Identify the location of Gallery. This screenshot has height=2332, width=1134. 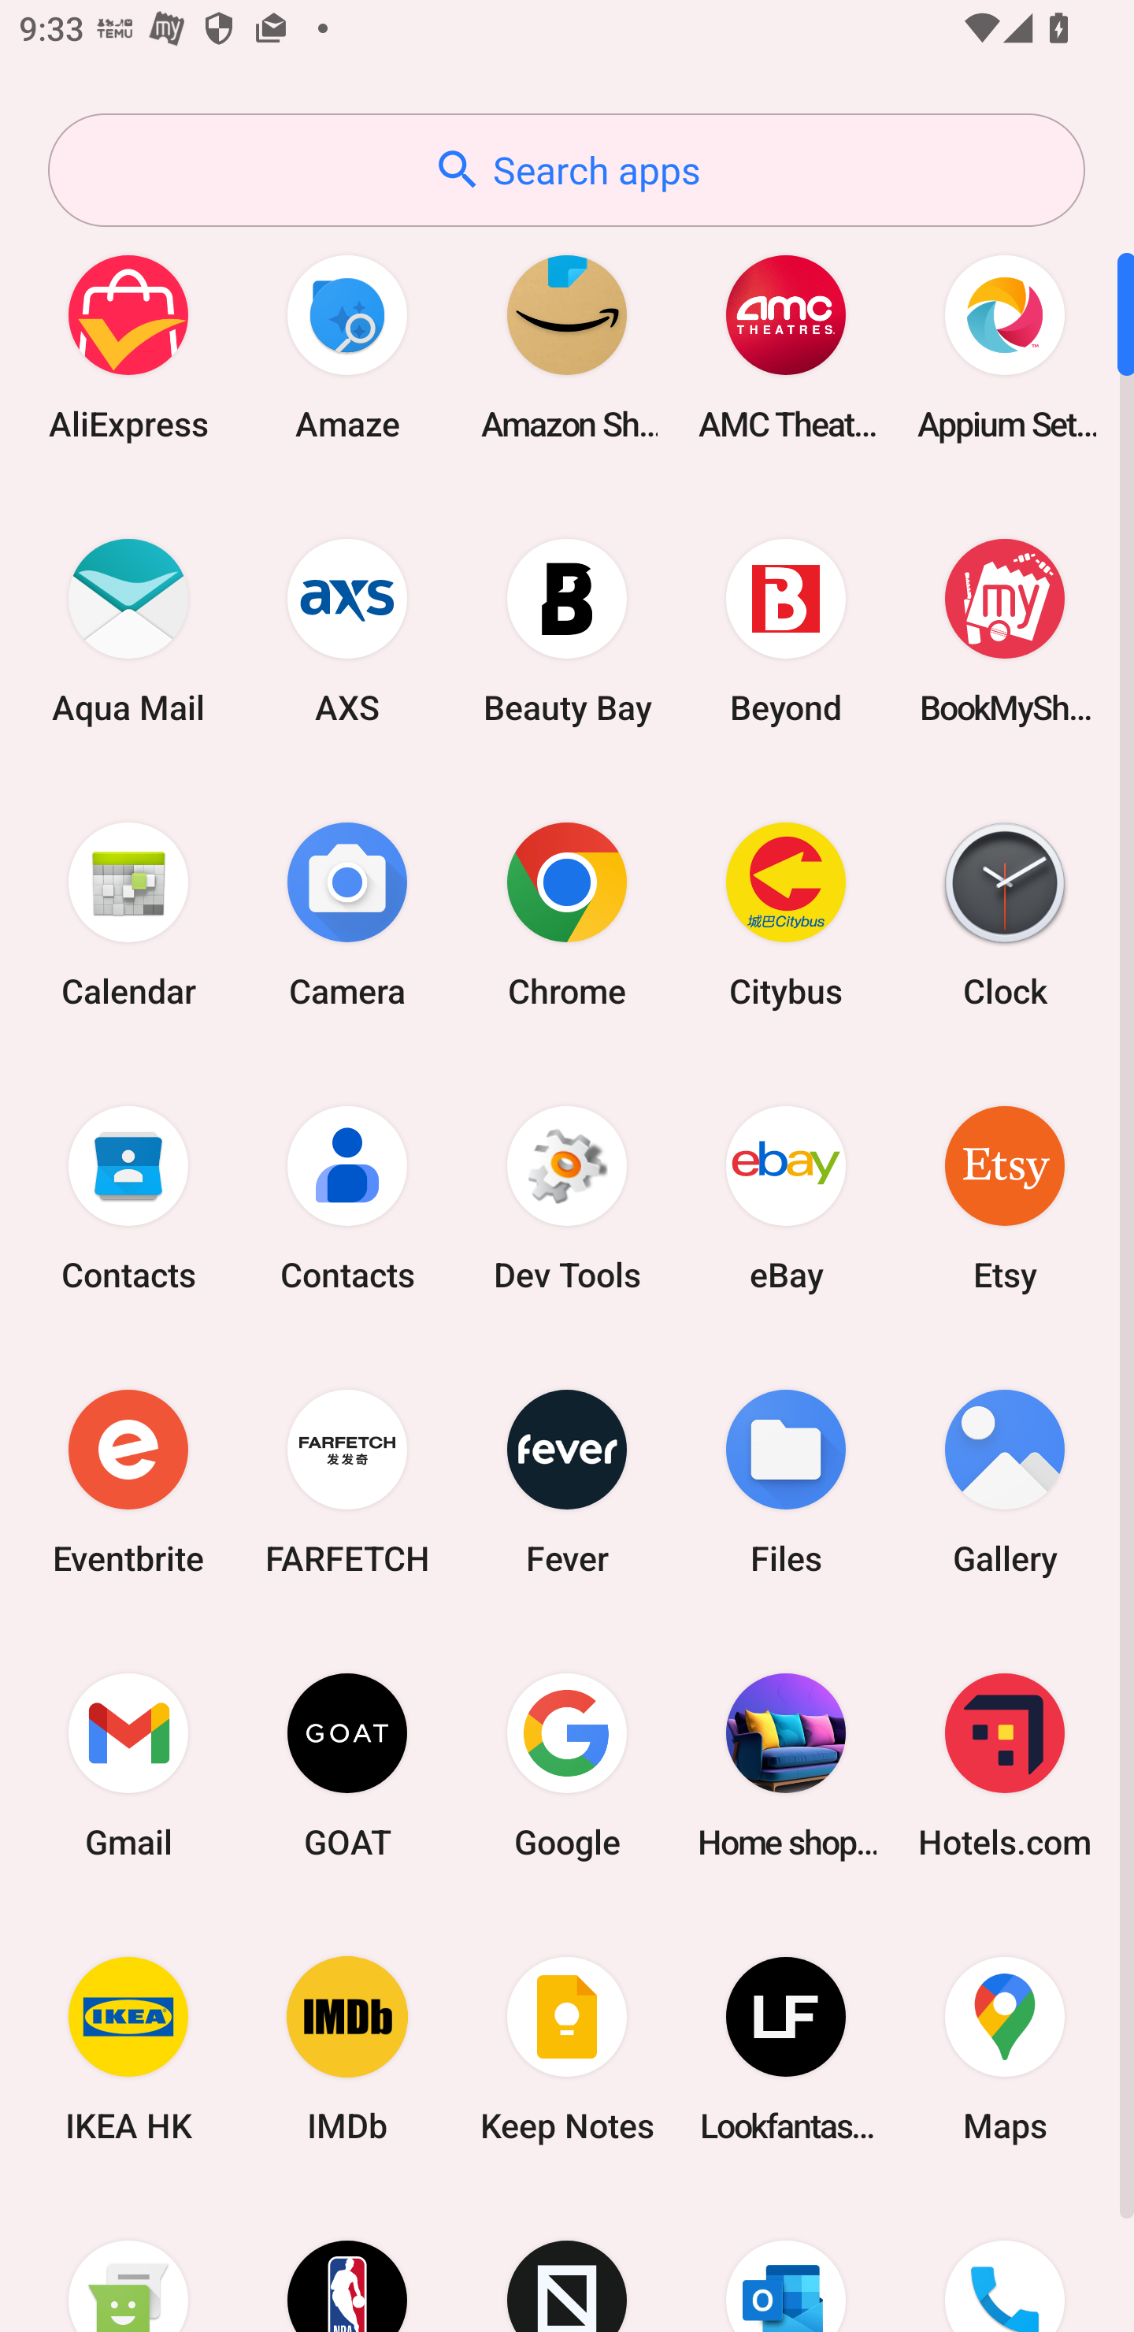
(1005, 1481).